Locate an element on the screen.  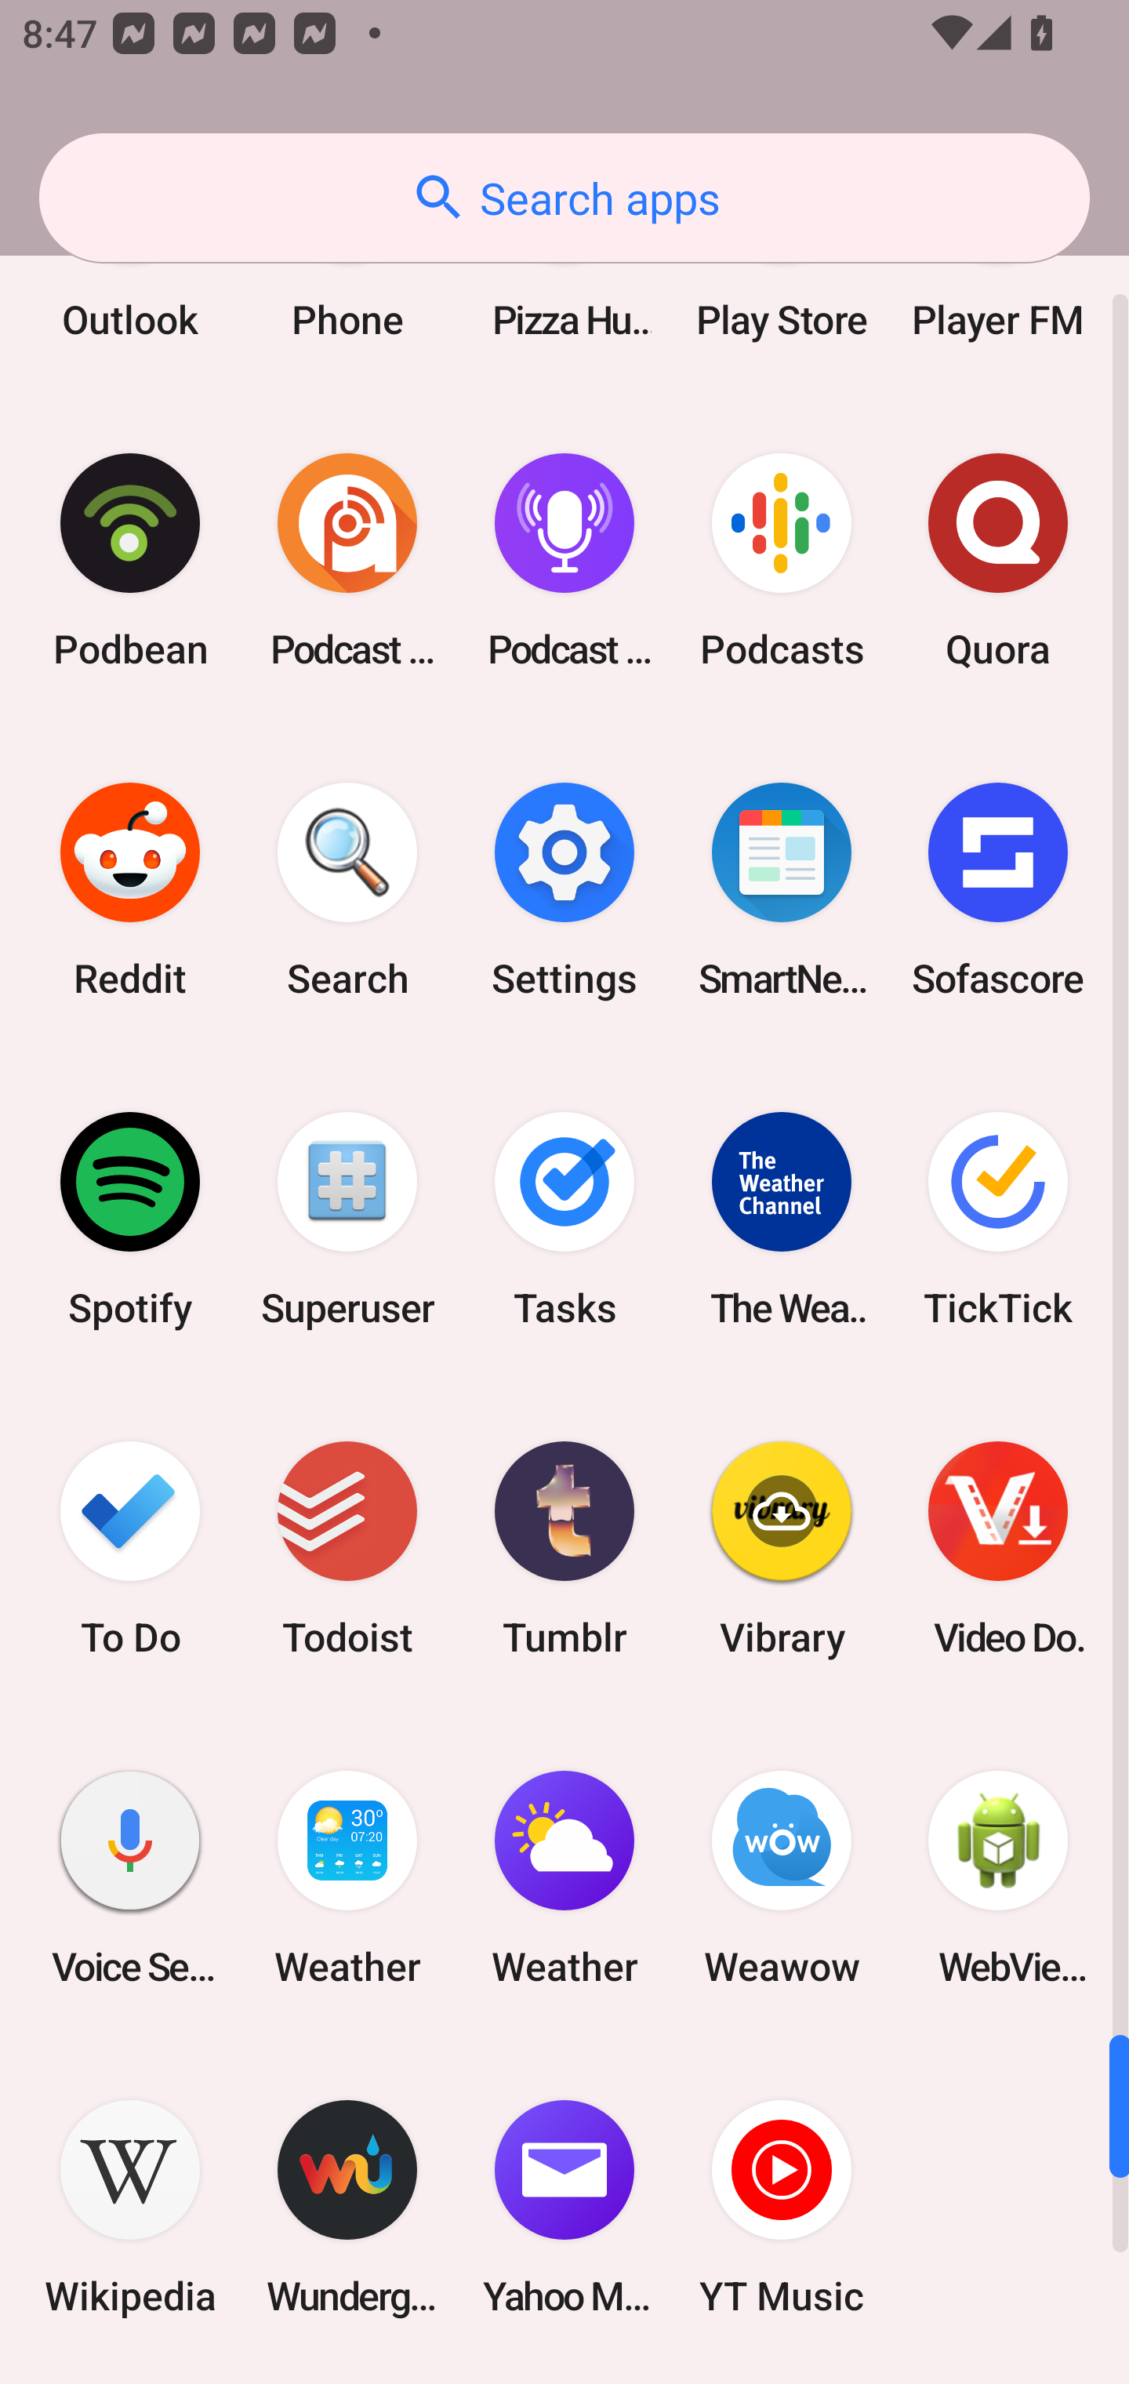
Settings is located at coordinates (564, 889).